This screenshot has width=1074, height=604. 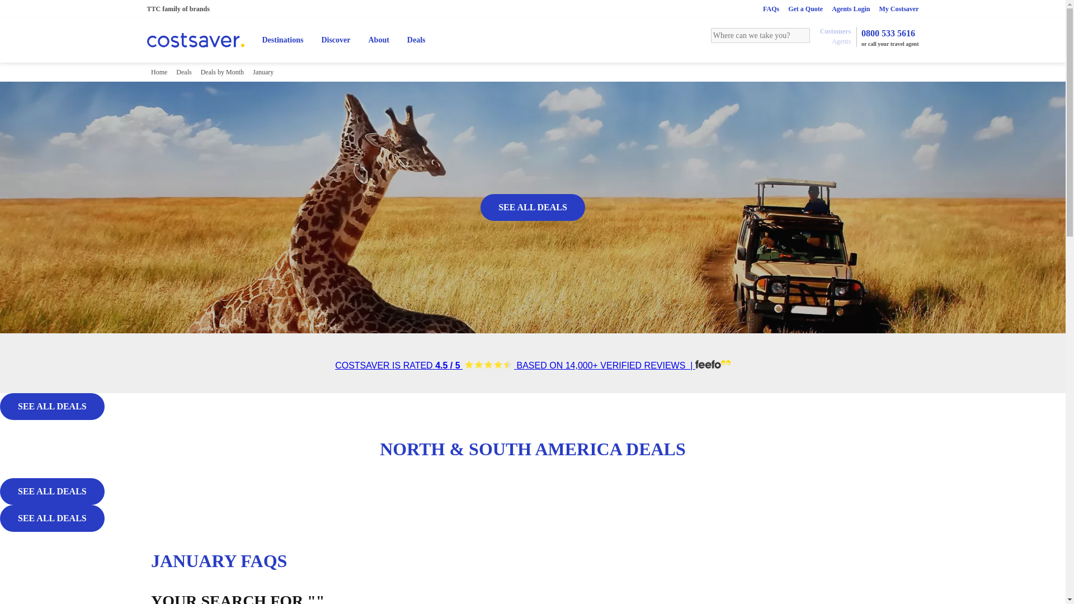 I want to click on Customers, so click(x=835, y=31).